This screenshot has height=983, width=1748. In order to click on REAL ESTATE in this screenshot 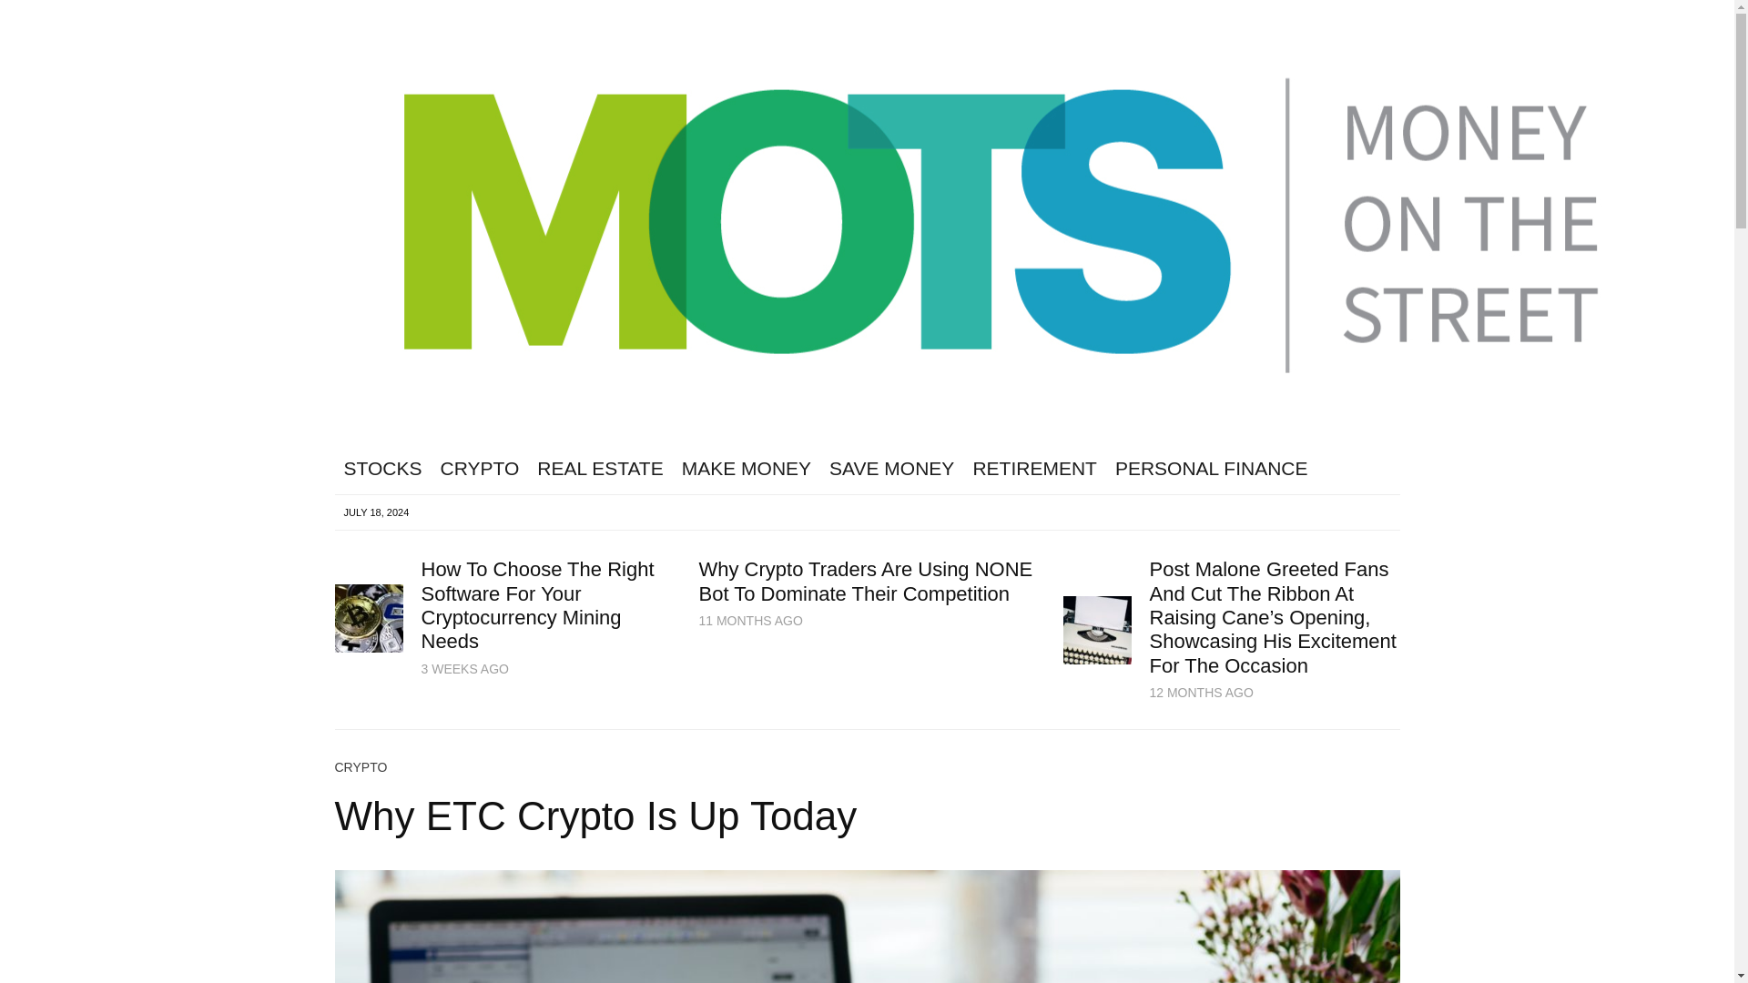, I will do `click(599, 470)`.